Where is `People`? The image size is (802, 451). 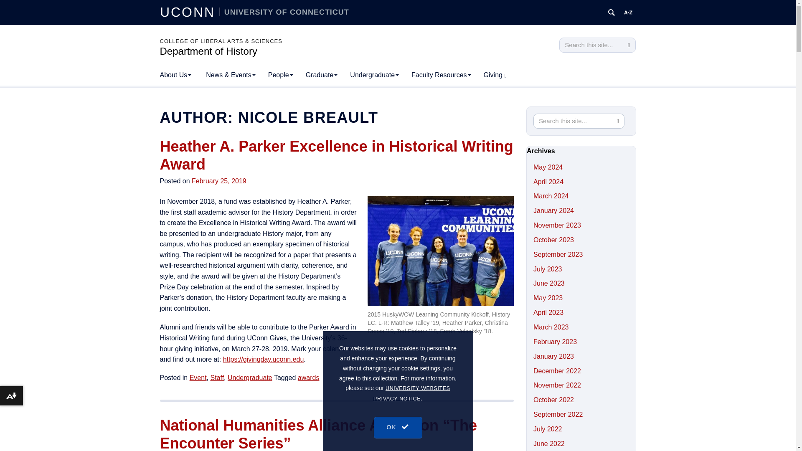 People is located at coordinates (281, 75).